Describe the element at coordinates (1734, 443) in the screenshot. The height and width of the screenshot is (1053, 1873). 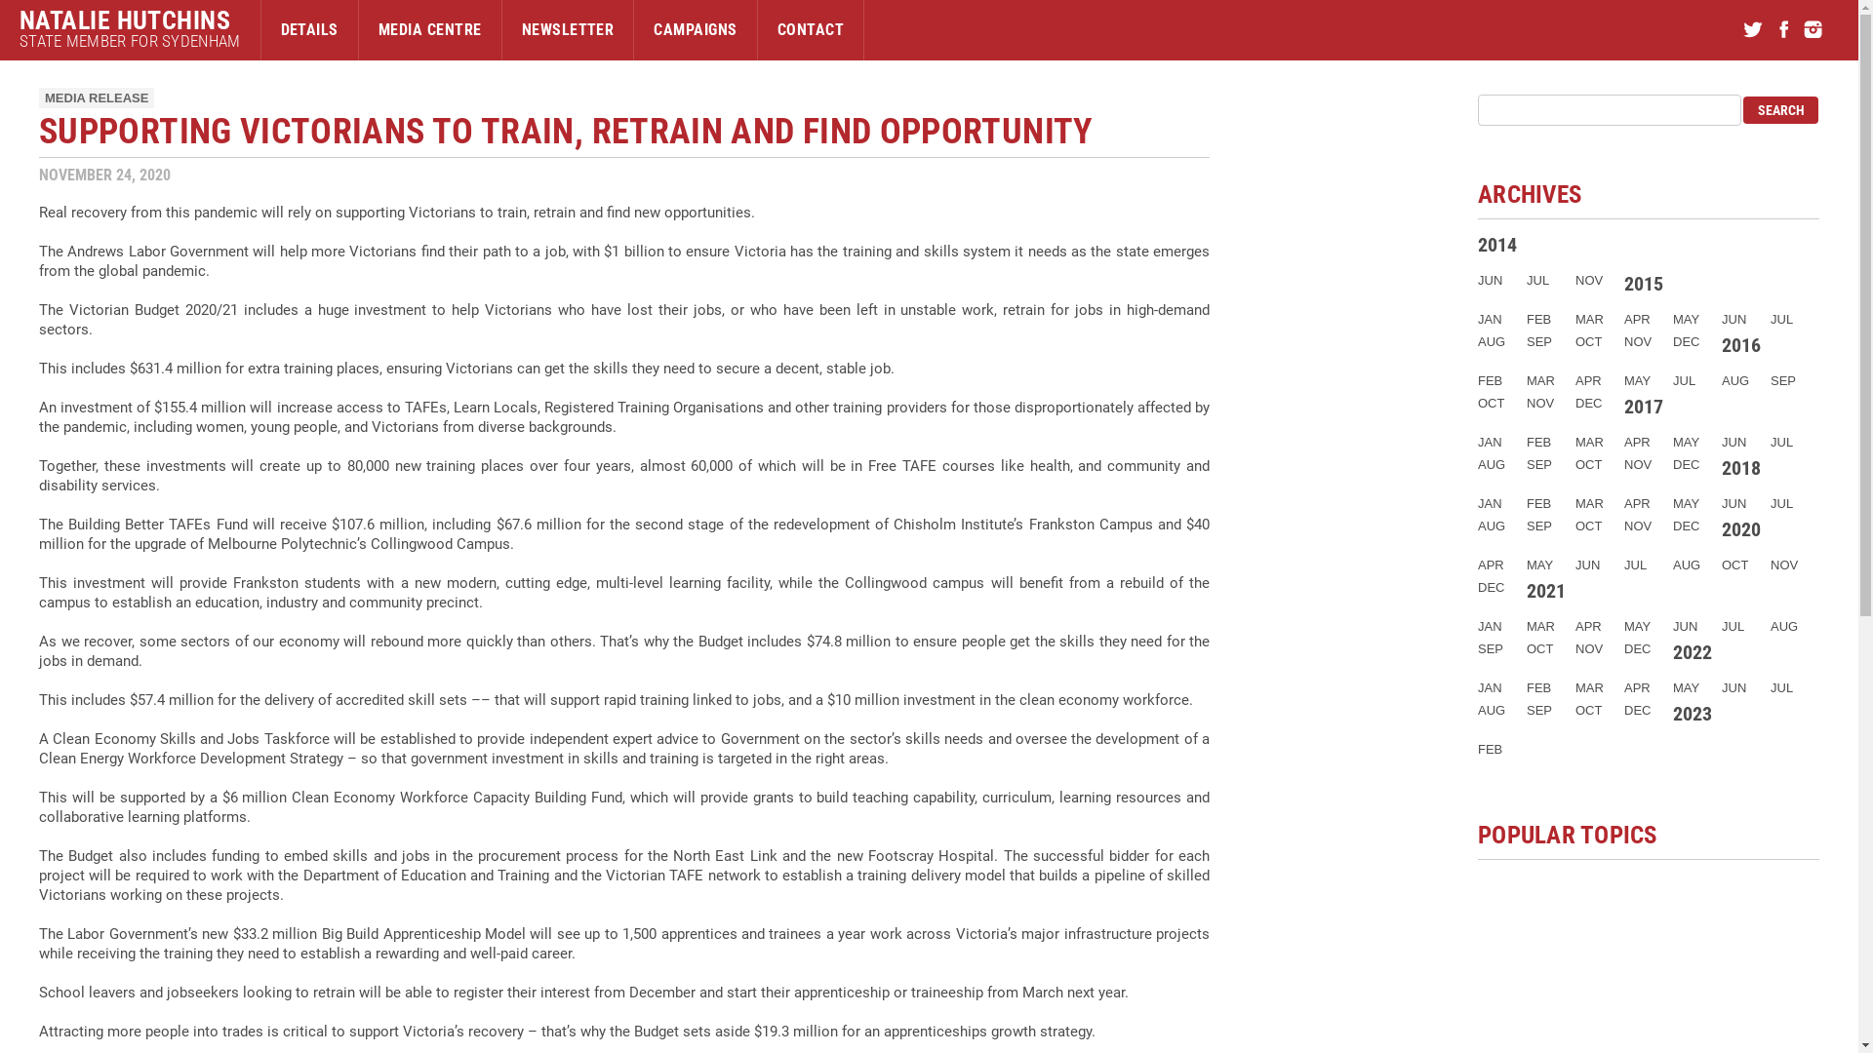
I see `JUN` at that location.